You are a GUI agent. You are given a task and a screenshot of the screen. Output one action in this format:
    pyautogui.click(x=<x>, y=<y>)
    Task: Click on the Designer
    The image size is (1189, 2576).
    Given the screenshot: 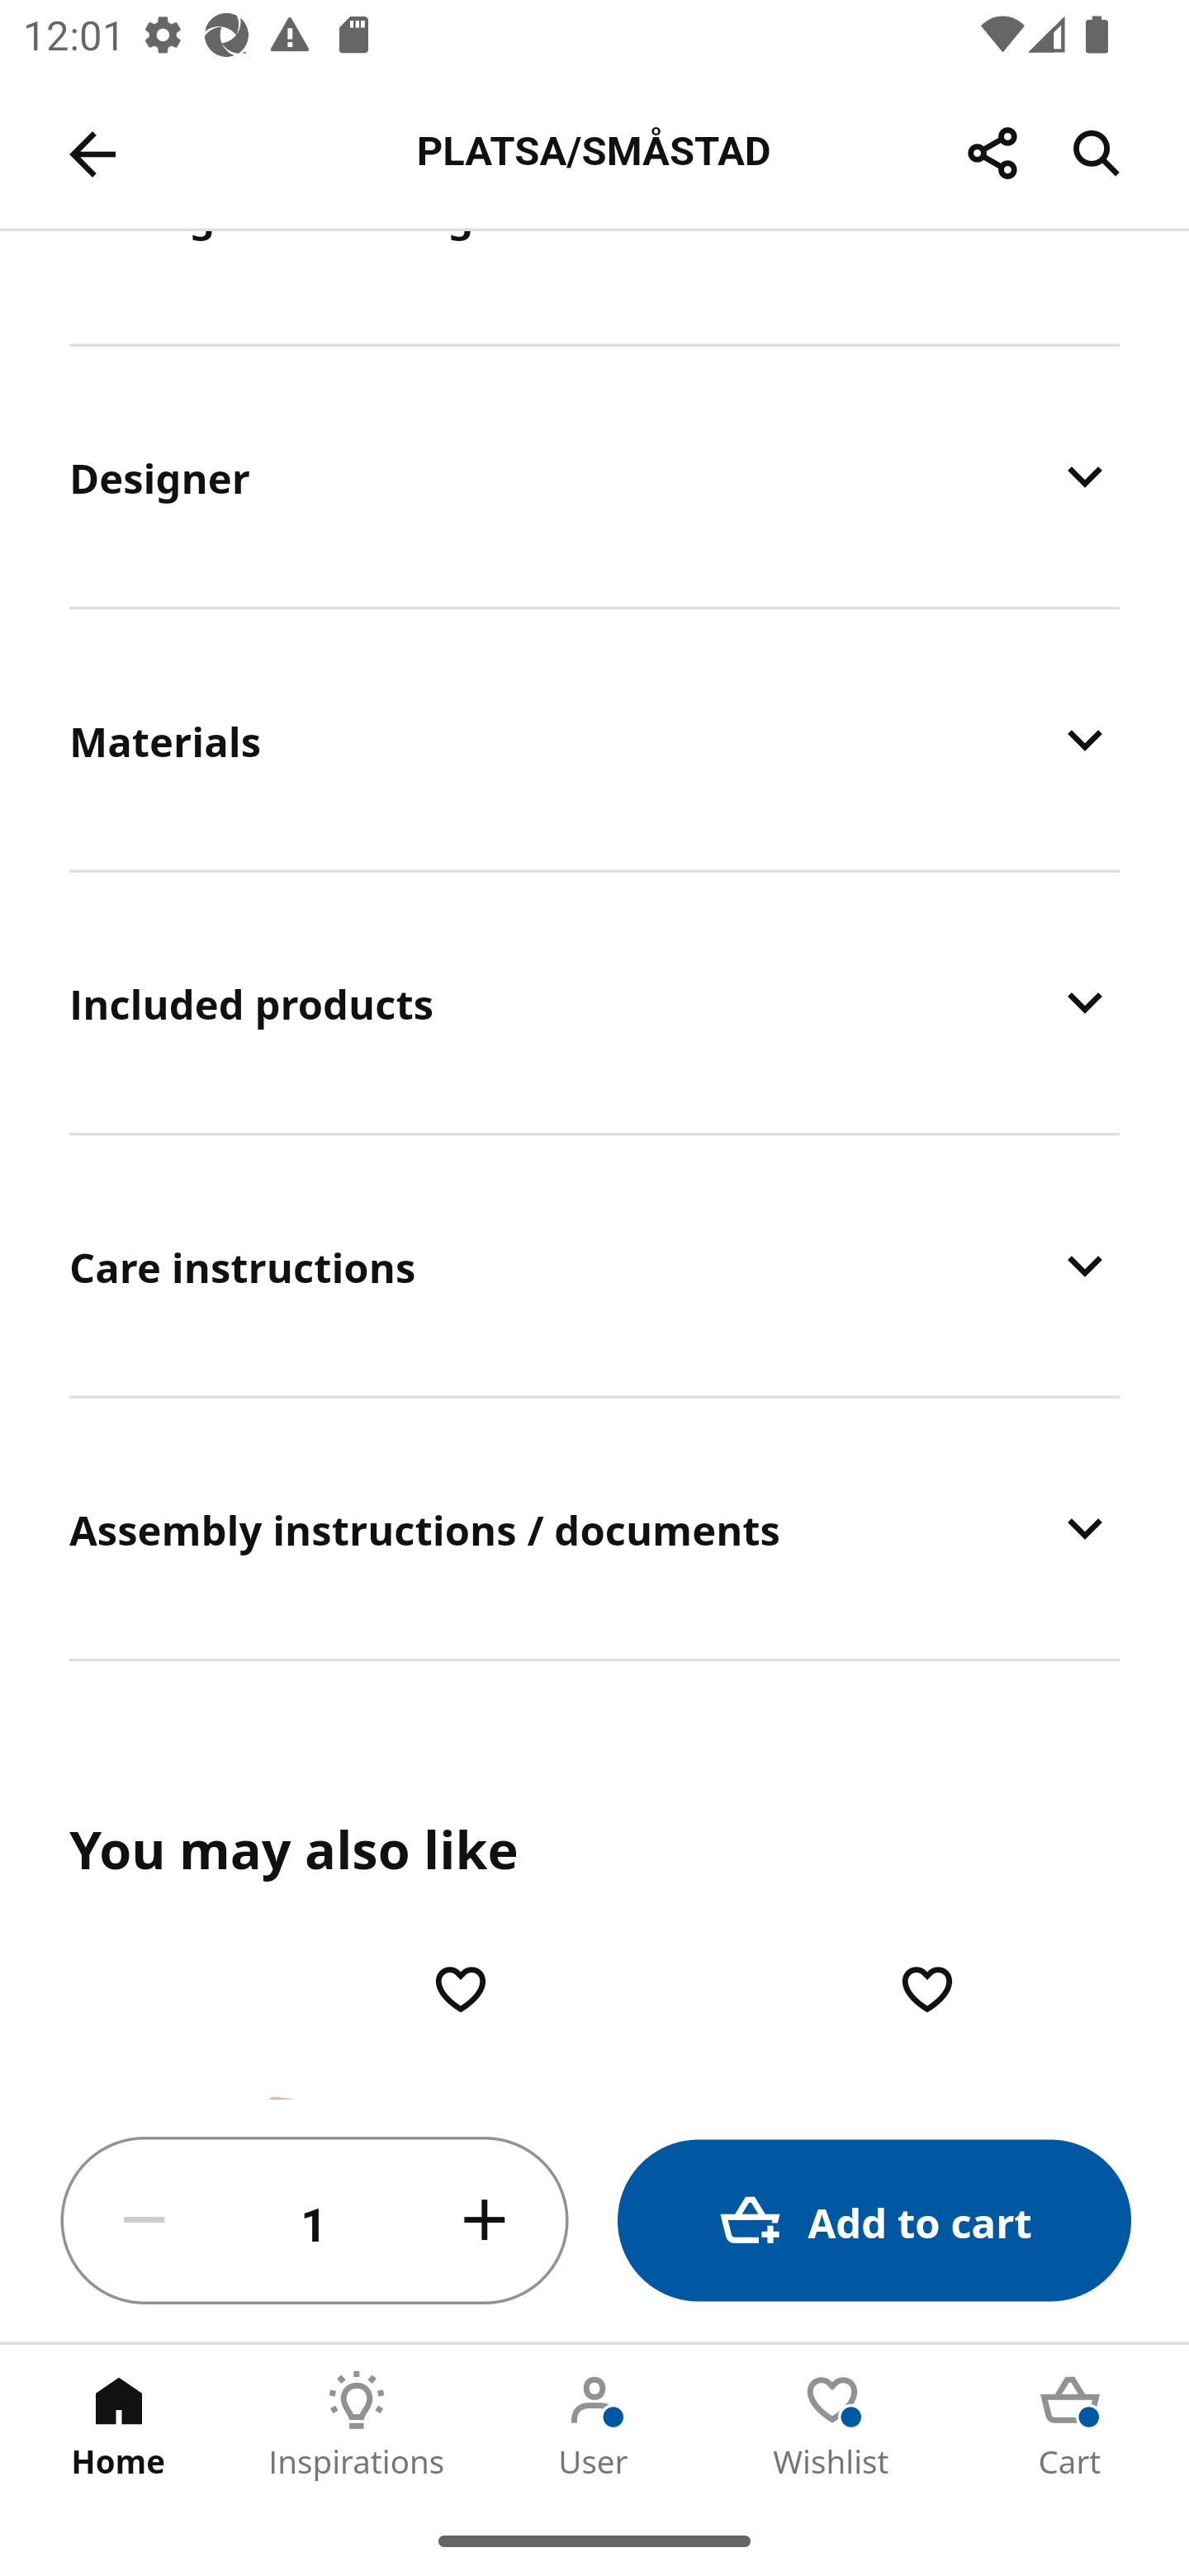 What is the action you would take?
    pyautogui.click(x=594, y=476)
    